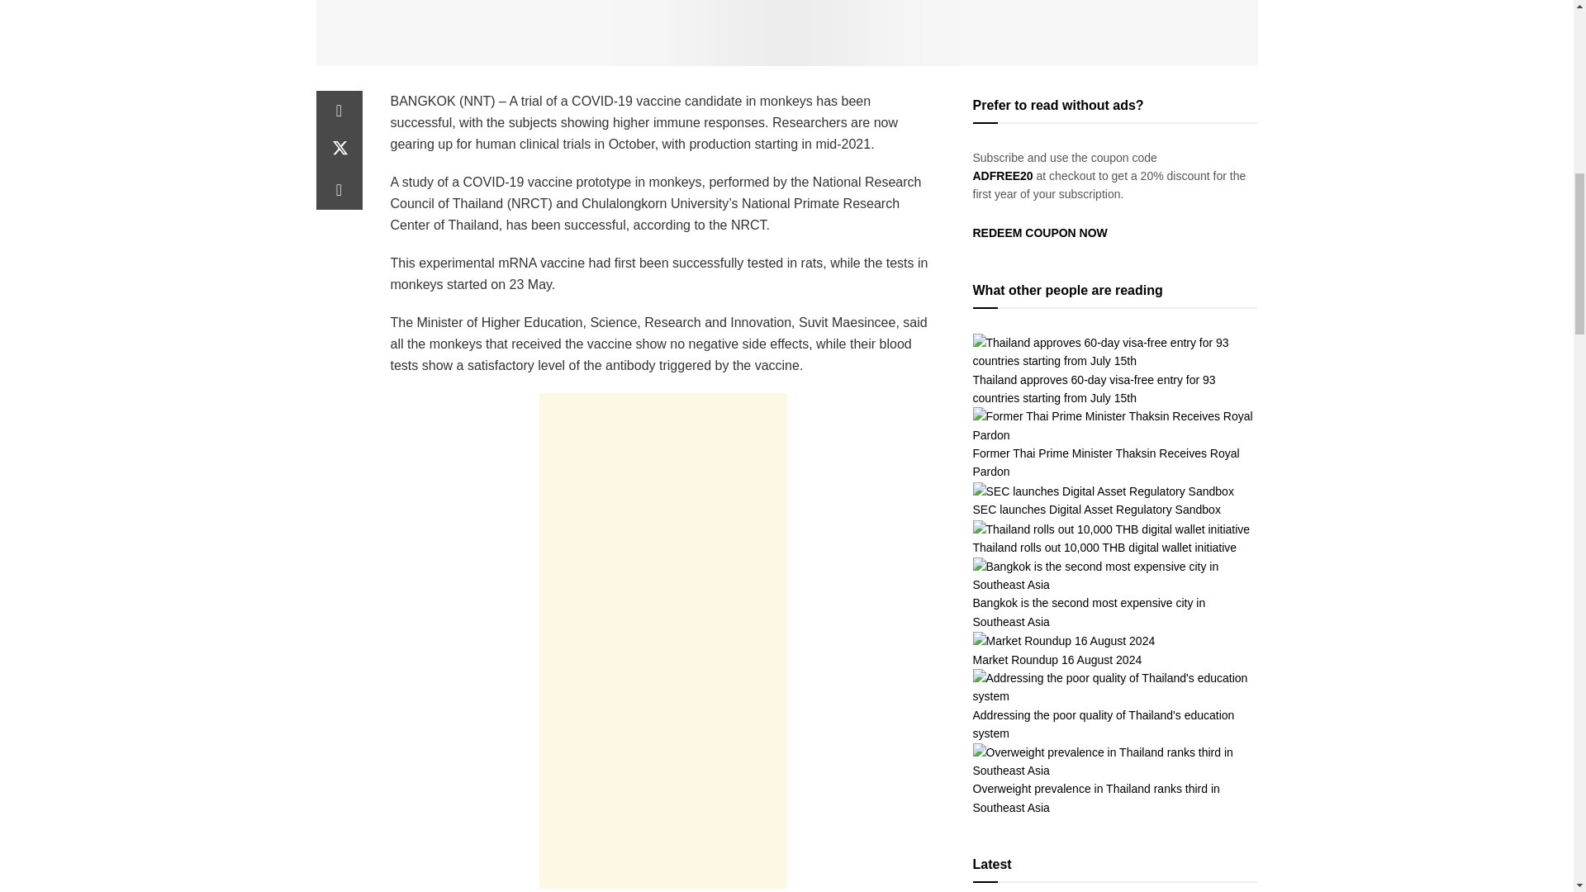  I want to click on SEC launches Digital Asset Regulatory Sandbox, so click(1104, 491).